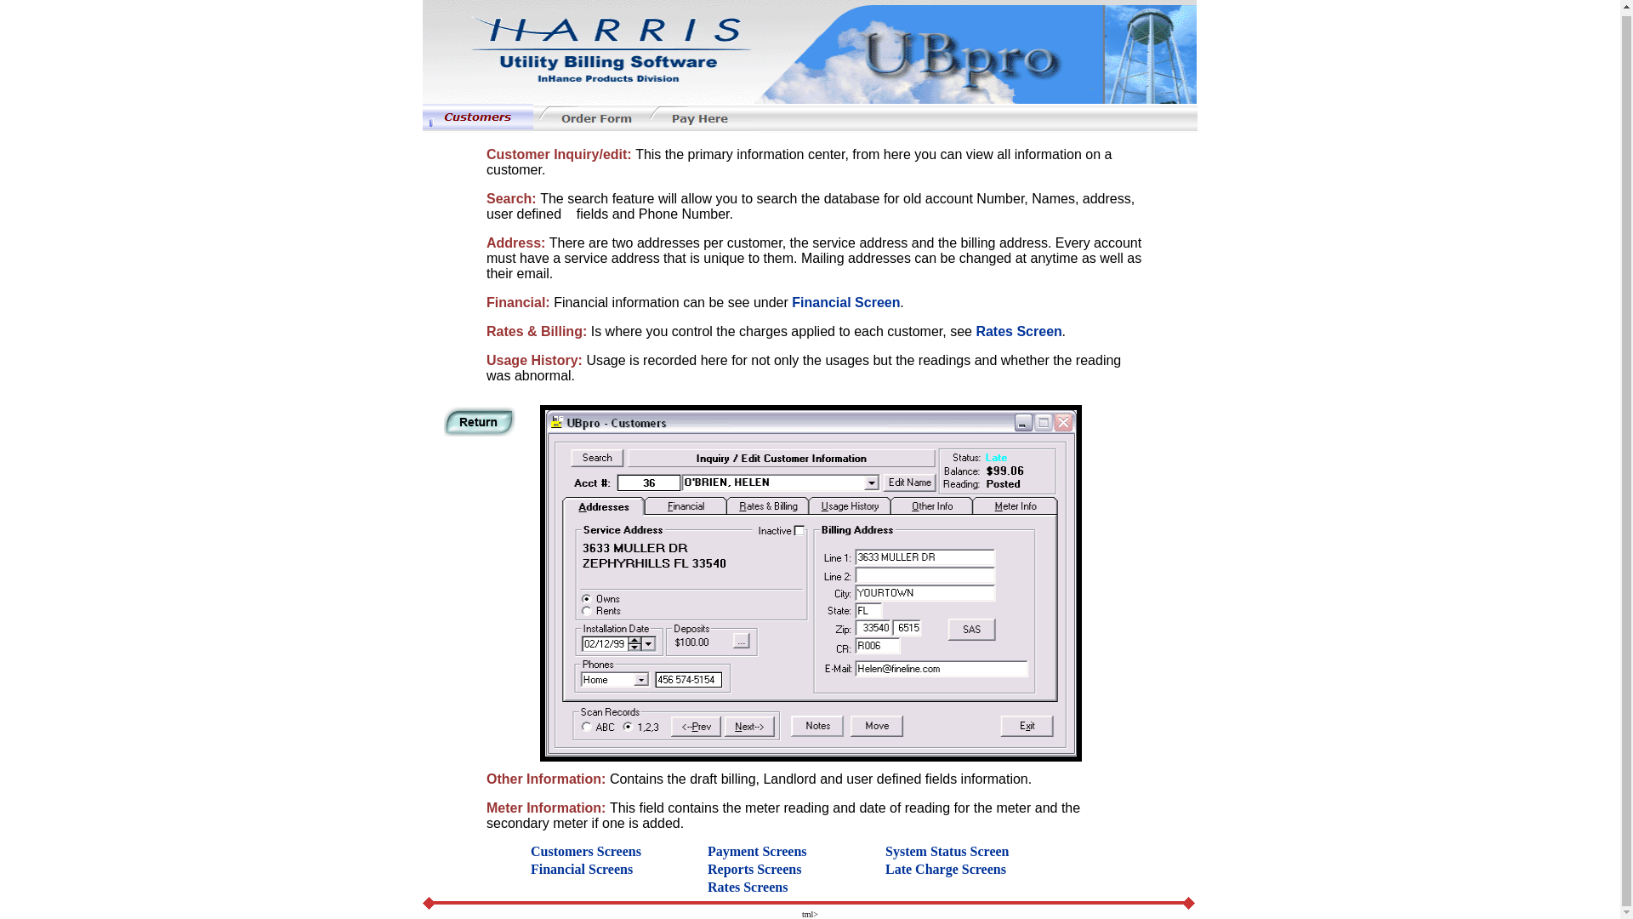  What do you see at coordinates (589, 117) in the screenshot?
I see `Order Form` at bounding box center [589, 117].